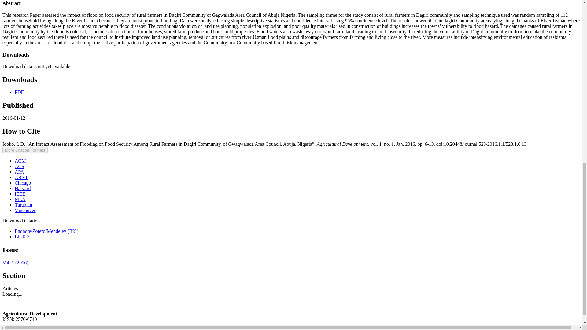 This screenshot has width=587, height=330. What do you see at coordinates (25, 210) in the screenshot?
I see `Vancouver` at bounding box center [25, 210].